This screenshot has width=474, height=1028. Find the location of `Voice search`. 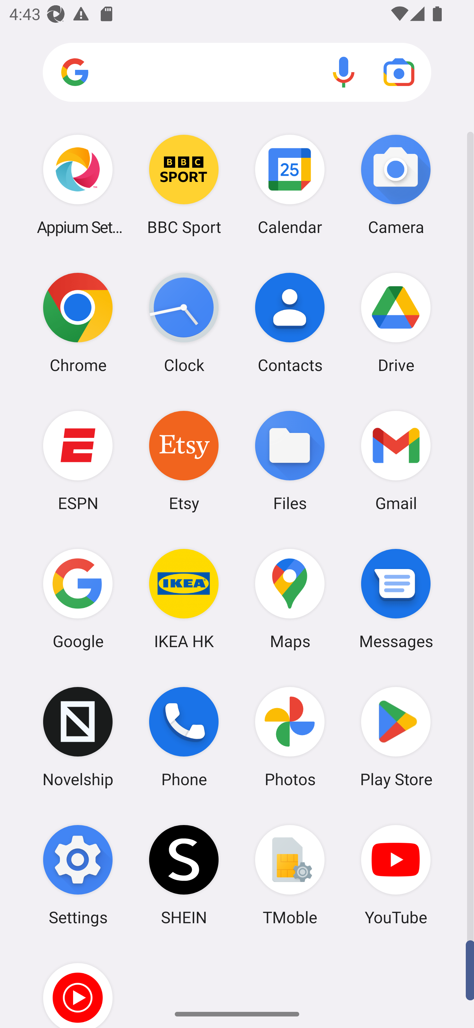

Voice search is located at coordinates (344, 72).